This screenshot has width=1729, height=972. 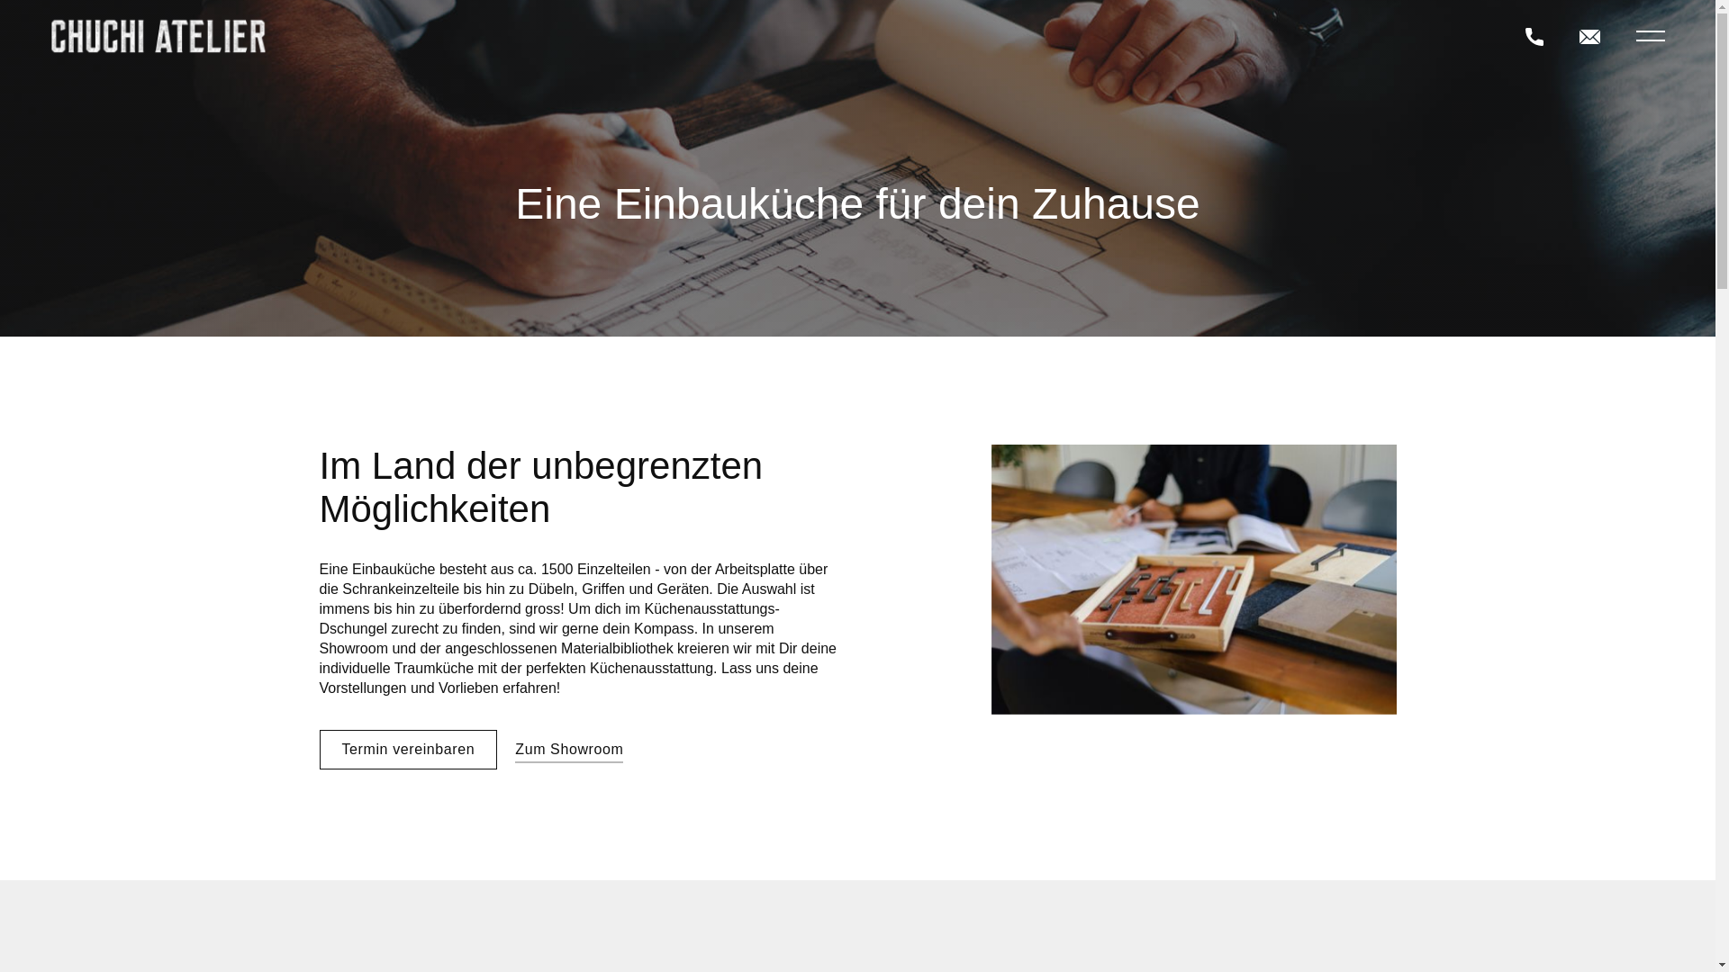 What do you see at coordinates (408, 750) in the screenshot?
I see `Termin vereinbaren` at bounding box center [408, 750].